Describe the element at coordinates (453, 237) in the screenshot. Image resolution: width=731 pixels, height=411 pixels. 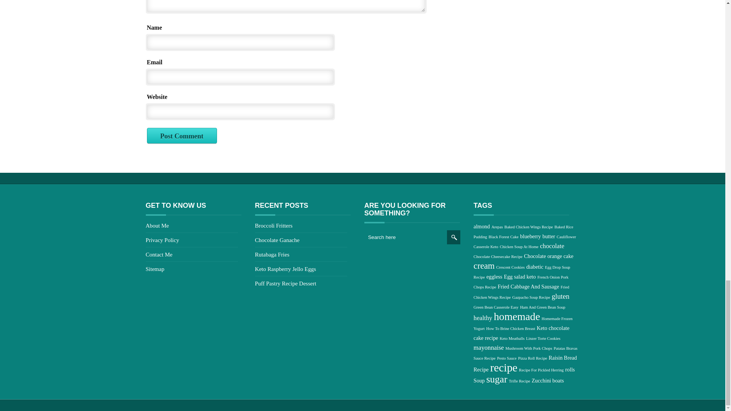
I see `SEARCH` at that location.